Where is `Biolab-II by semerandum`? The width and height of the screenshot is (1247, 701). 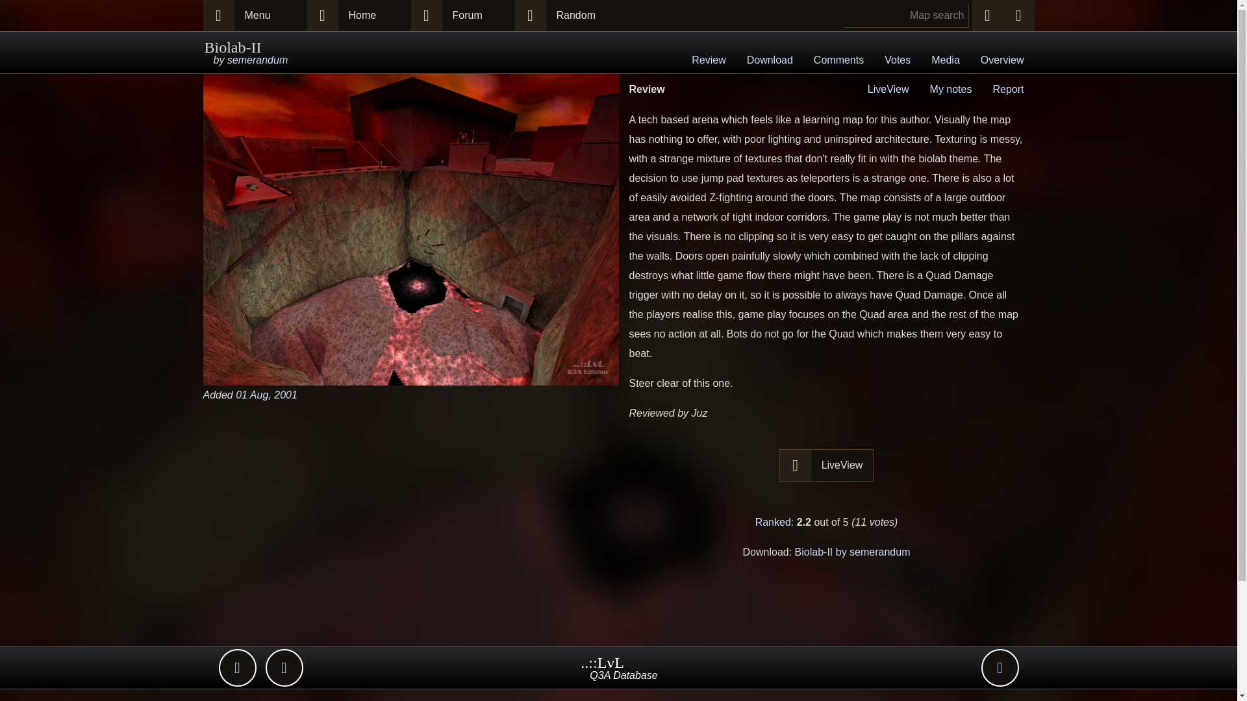 Biolab-II by semerandum is located at coordinates (852, 552).